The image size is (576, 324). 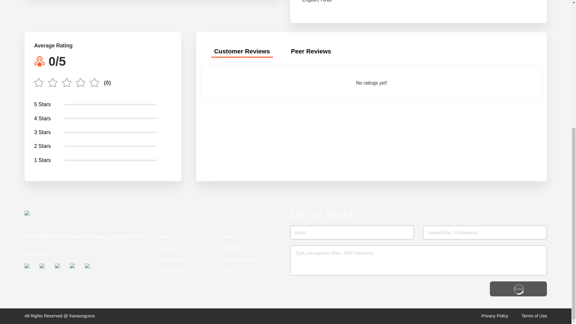 I want to click on FAQs, so click(x=230, y=271).